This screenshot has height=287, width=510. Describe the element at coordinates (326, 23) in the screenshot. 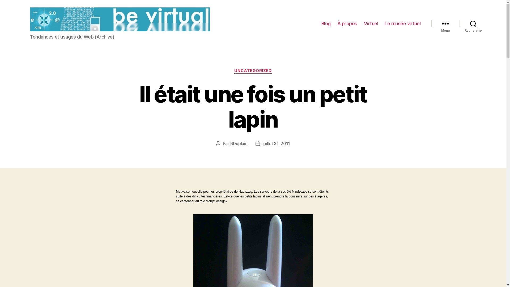

I see `Blog` at that location.